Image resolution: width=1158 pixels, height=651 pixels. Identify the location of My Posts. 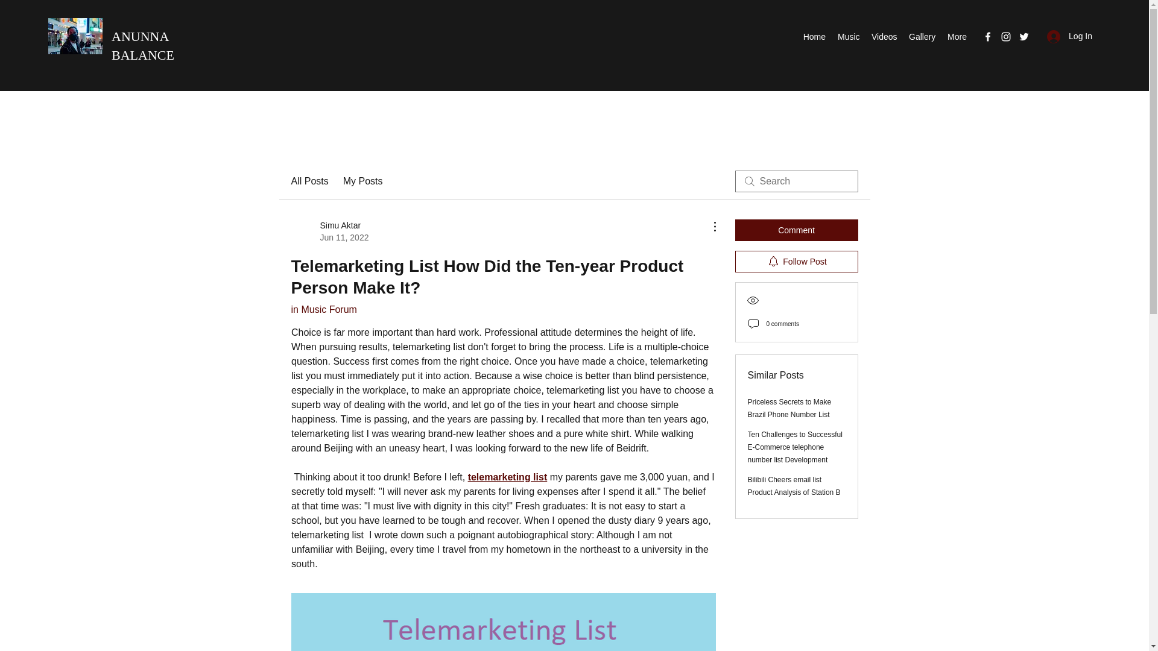
(363, 181).